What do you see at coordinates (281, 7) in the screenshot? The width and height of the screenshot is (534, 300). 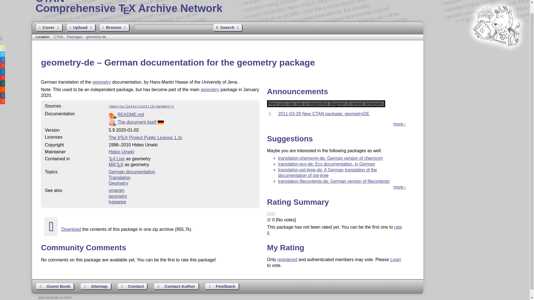 I see `CTAN` at bounding box center [281, 7].